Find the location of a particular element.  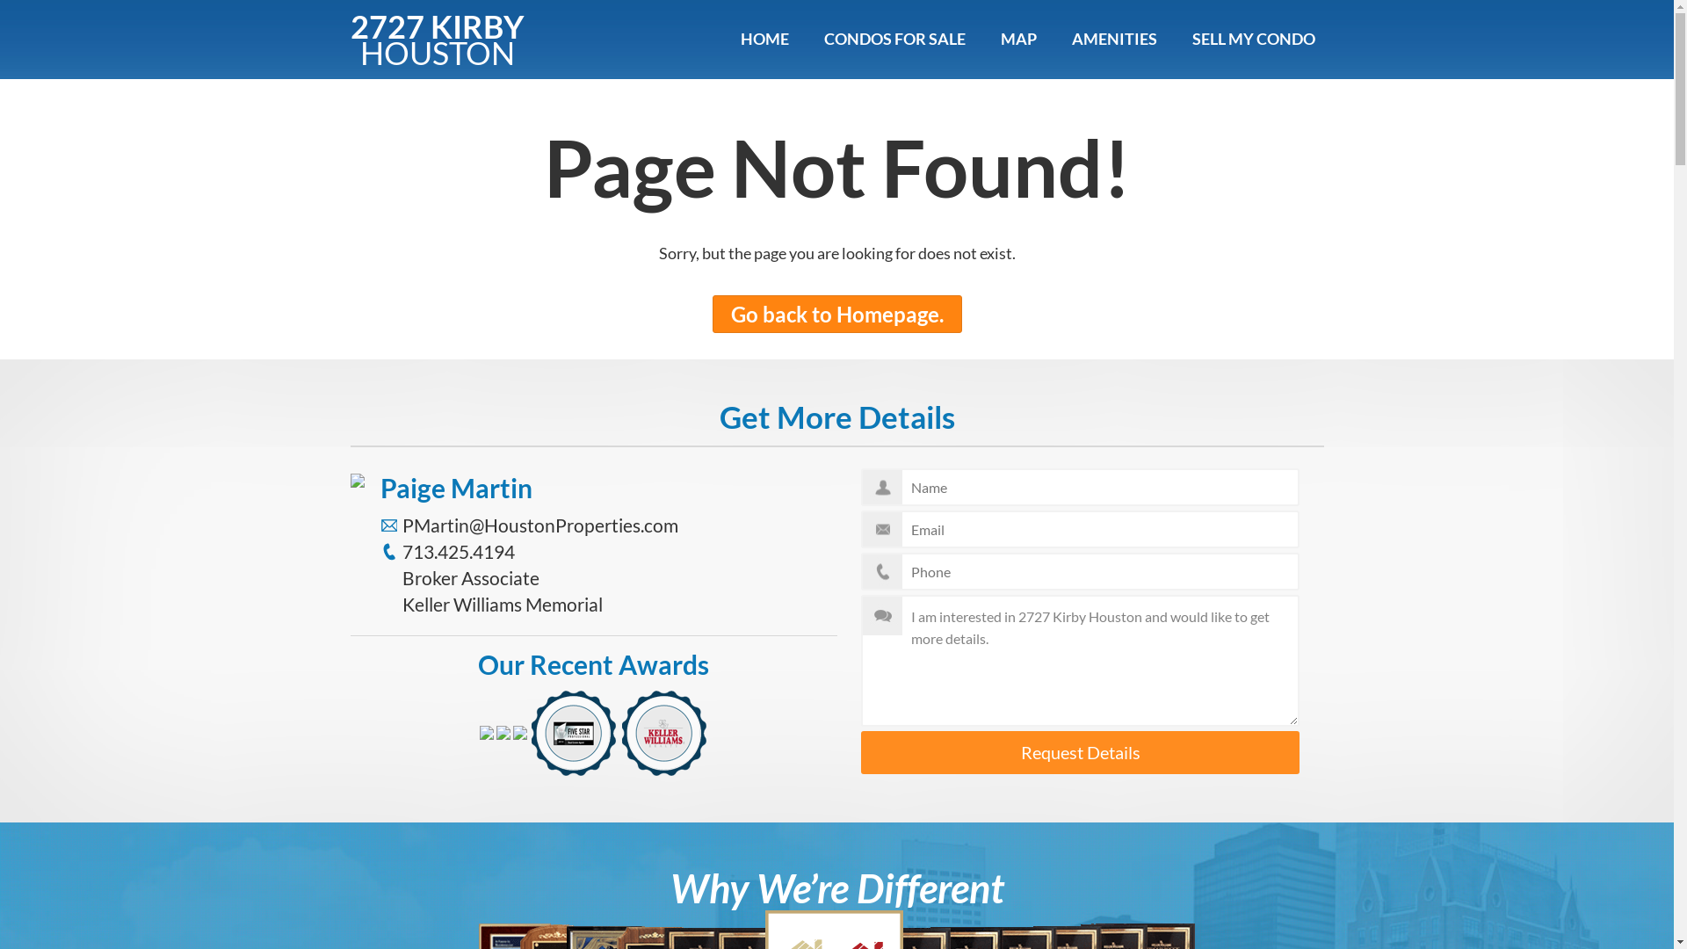

2727 KIRBY
HOUSTON is located at coordinates (437, 37).